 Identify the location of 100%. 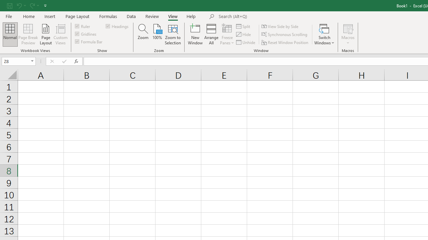
(157, 34).